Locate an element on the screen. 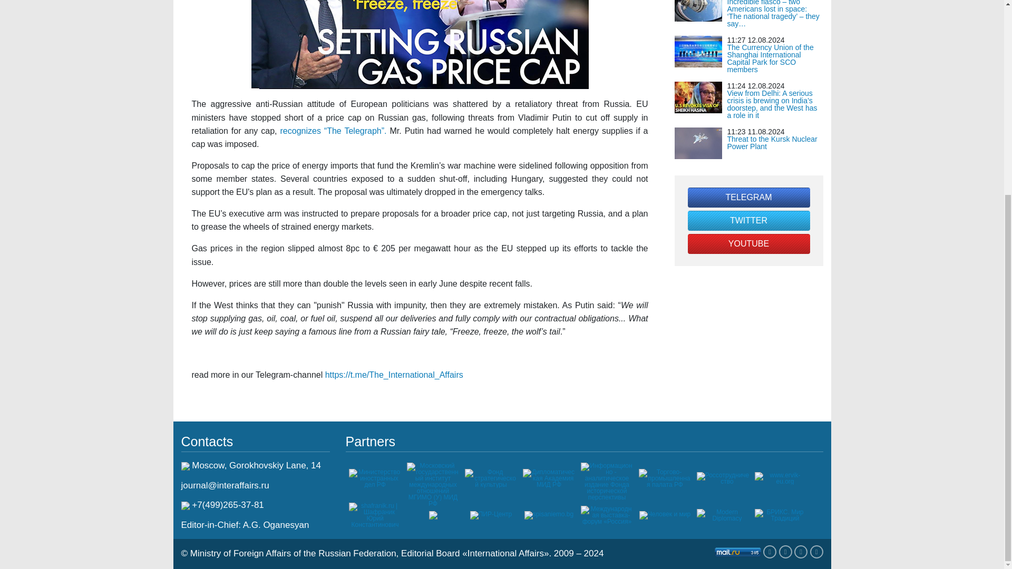  Threat to the Kursk Nuclear Power Plant is located at coordinates (773, 142).